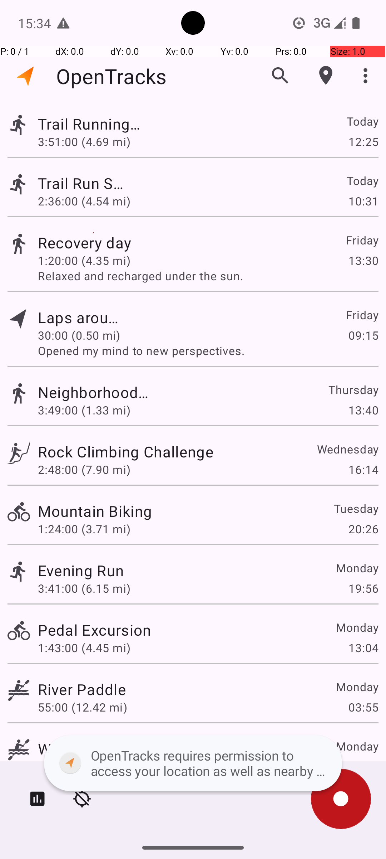 The image size is (386, 859). Describe the element at coordinates (357, 568) in the screenshot. I see `Monday` at that location.